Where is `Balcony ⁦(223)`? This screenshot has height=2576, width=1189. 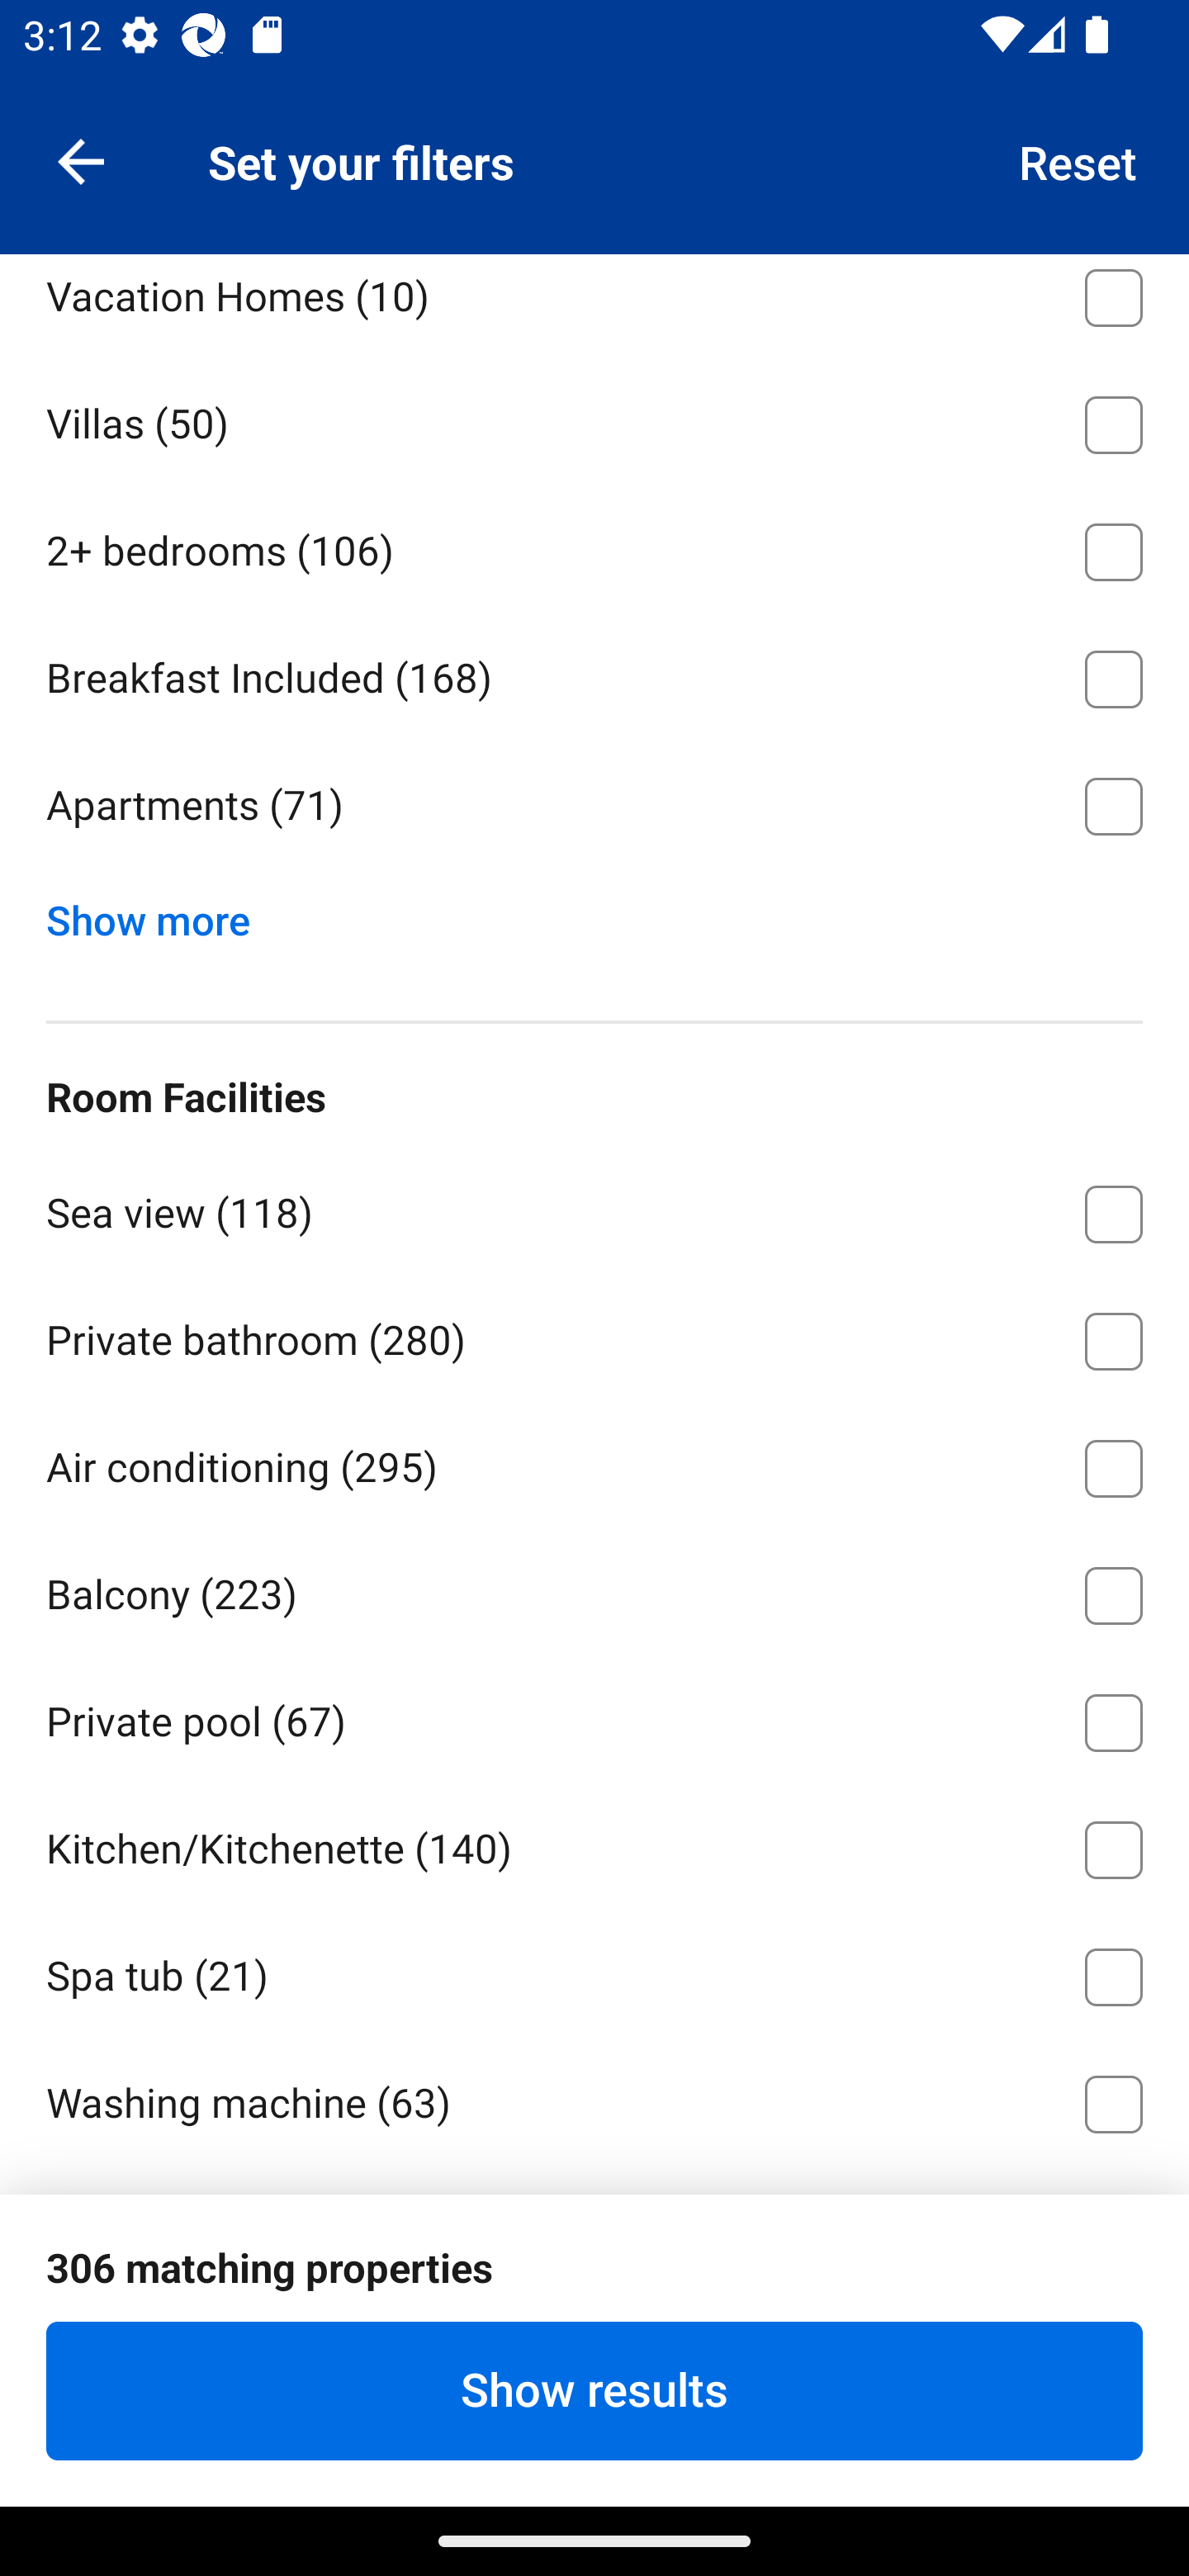 Balcony ⁦(223) is located at coordinates (594, 1590).